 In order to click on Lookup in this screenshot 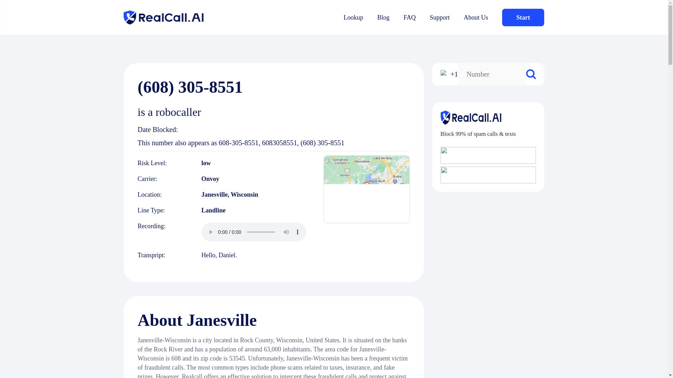, I will do `click(353, 17)`.